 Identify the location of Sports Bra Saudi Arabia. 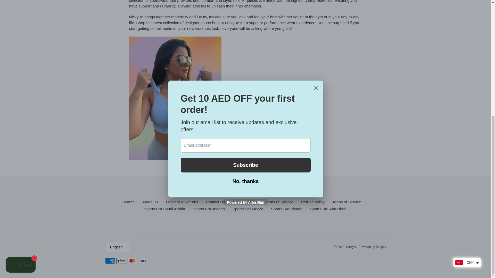
(164, 209).